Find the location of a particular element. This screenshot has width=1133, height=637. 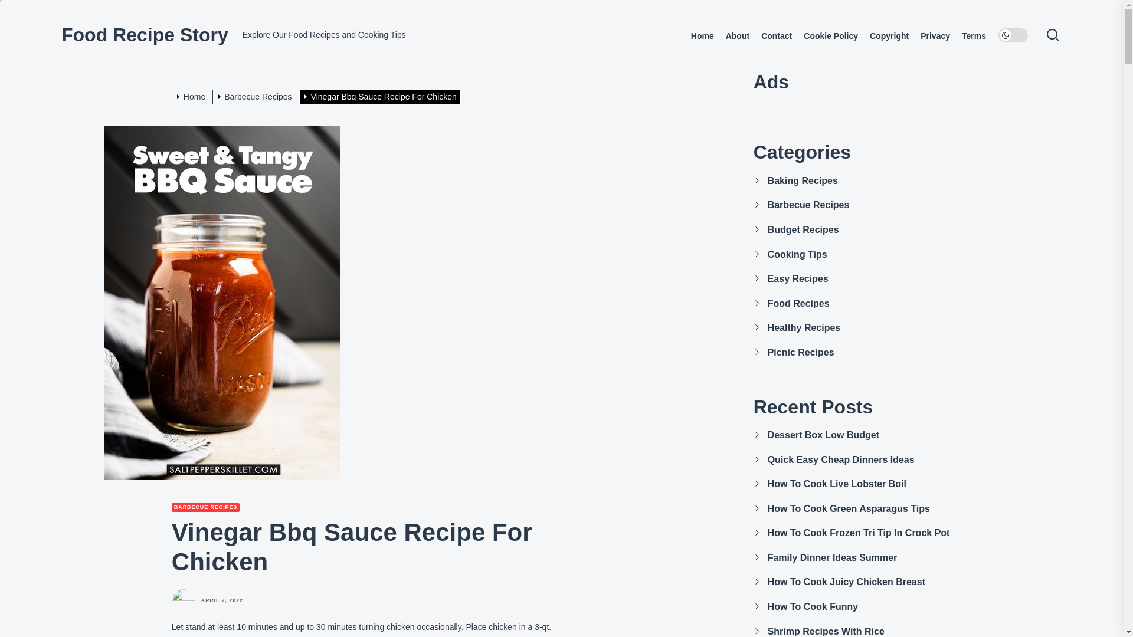

BARBECUE RECIPES is located at coordinates (205, 507).